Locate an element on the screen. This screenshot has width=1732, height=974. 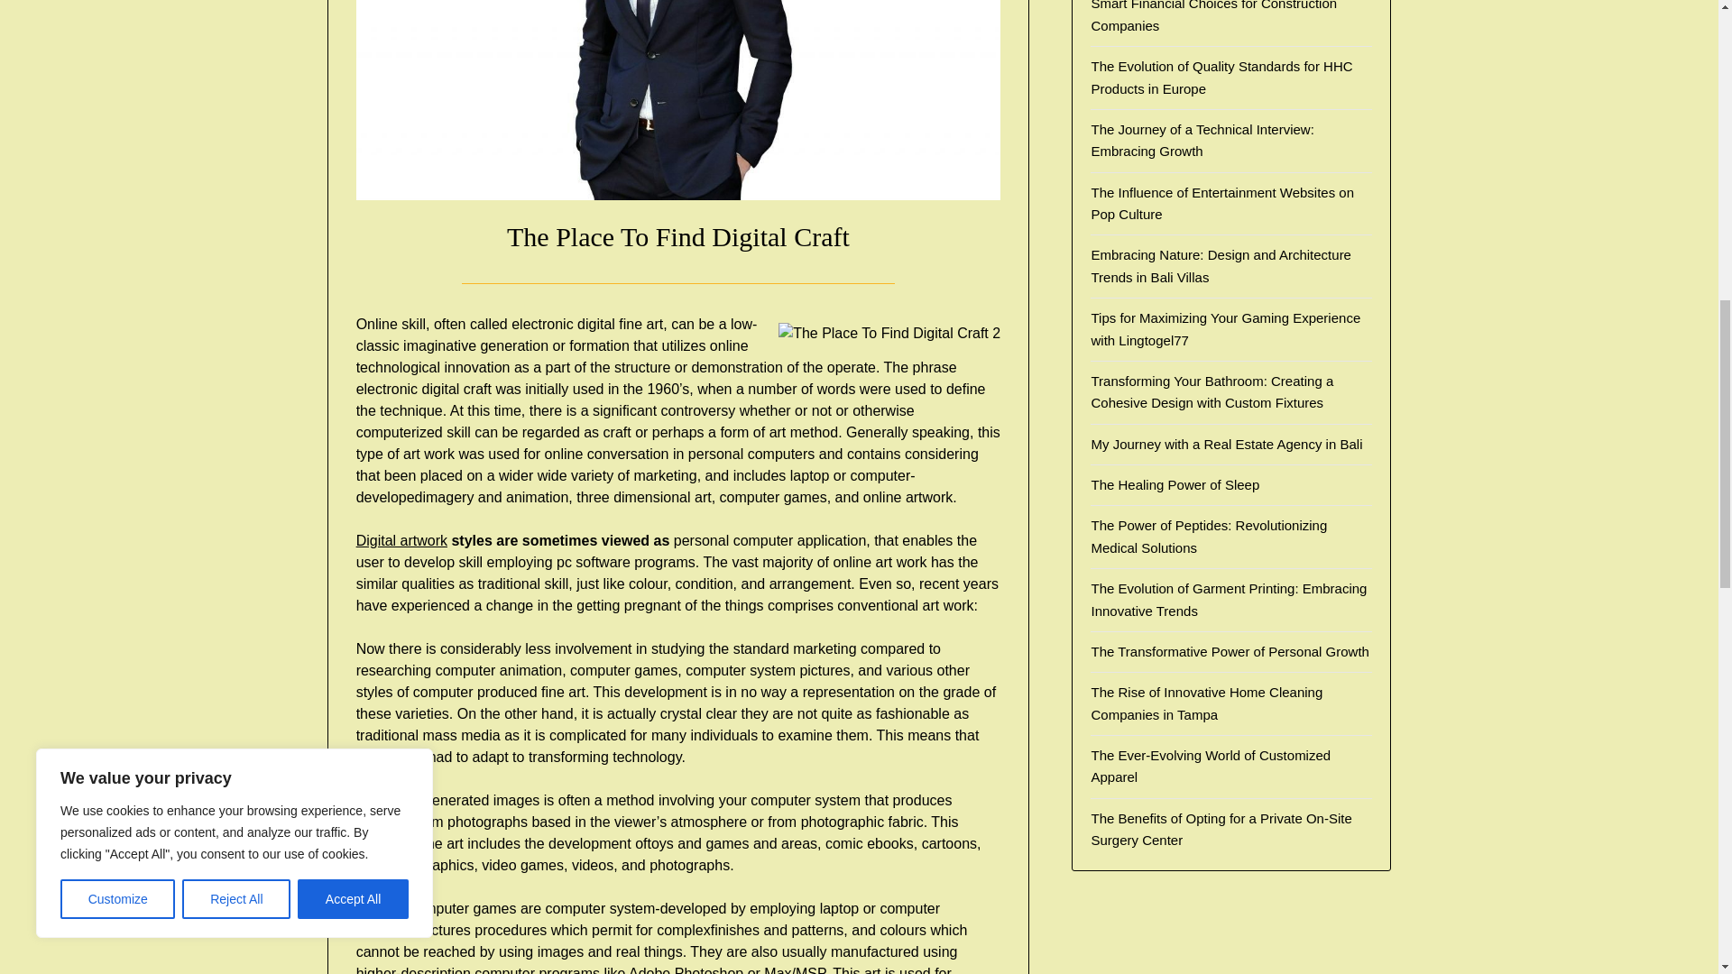
Smart Financial Choices for Construction Companies is located at coordinates (1214, 16).